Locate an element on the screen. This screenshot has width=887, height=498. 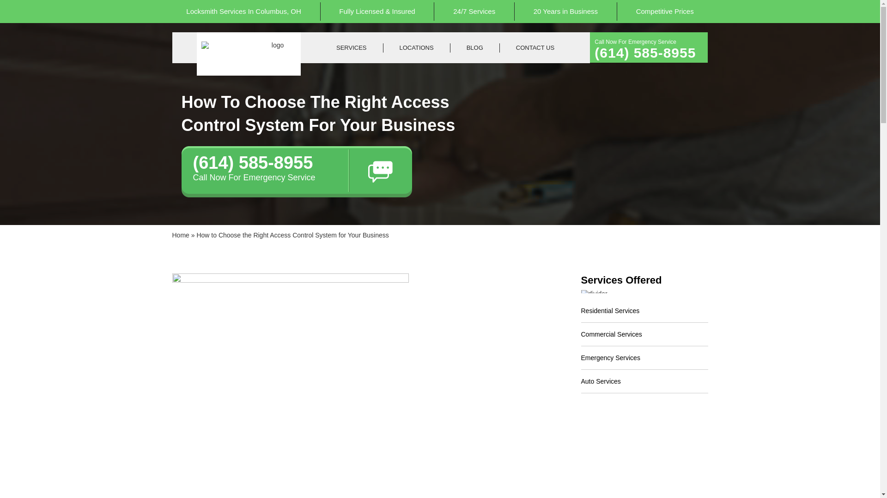
LOCATIONS is located at coordinates (417, 48).